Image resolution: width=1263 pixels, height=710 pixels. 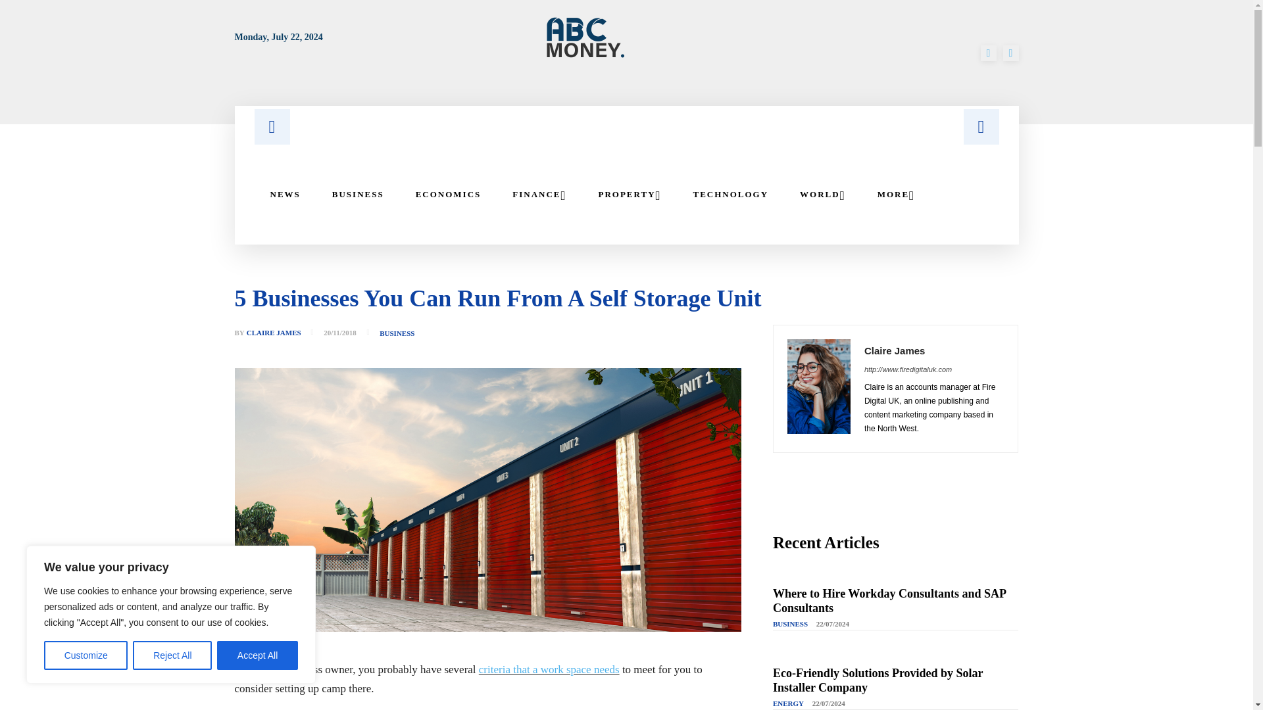 What do you see at coordinates (1010, 53) in the screenshot?
I see `Twitter` at bounding box center [1010, 53].